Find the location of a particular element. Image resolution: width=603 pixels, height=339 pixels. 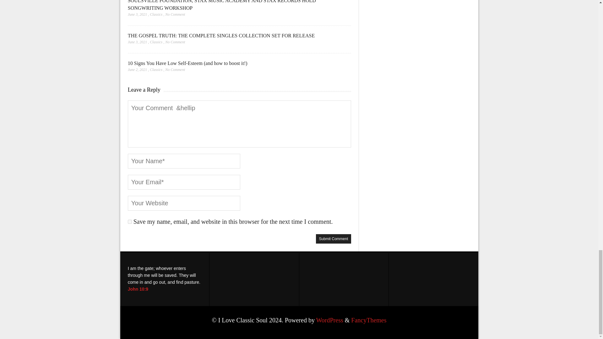

FancyThemes is located at coordinates (369, 320).